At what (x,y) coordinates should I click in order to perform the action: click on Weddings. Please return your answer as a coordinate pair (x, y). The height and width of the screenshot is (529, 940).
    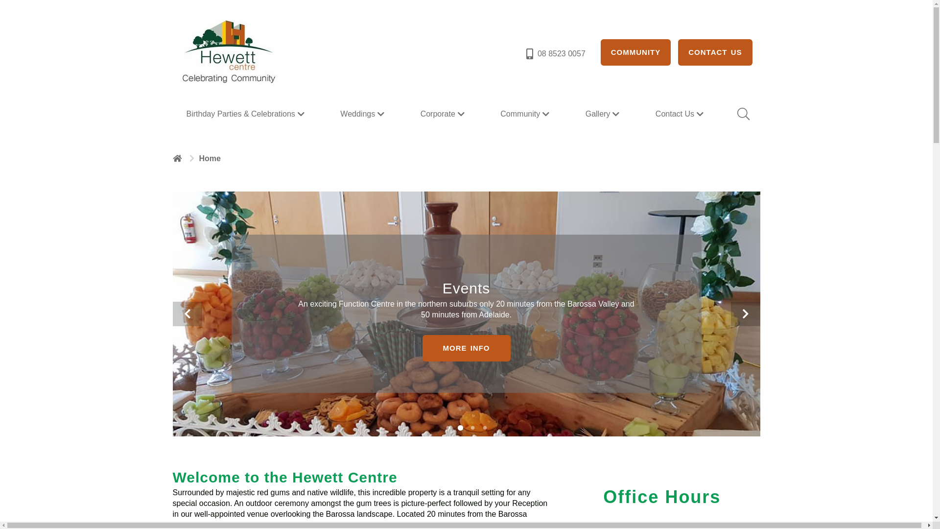
    Looking at the image, I should click on (363, 114).